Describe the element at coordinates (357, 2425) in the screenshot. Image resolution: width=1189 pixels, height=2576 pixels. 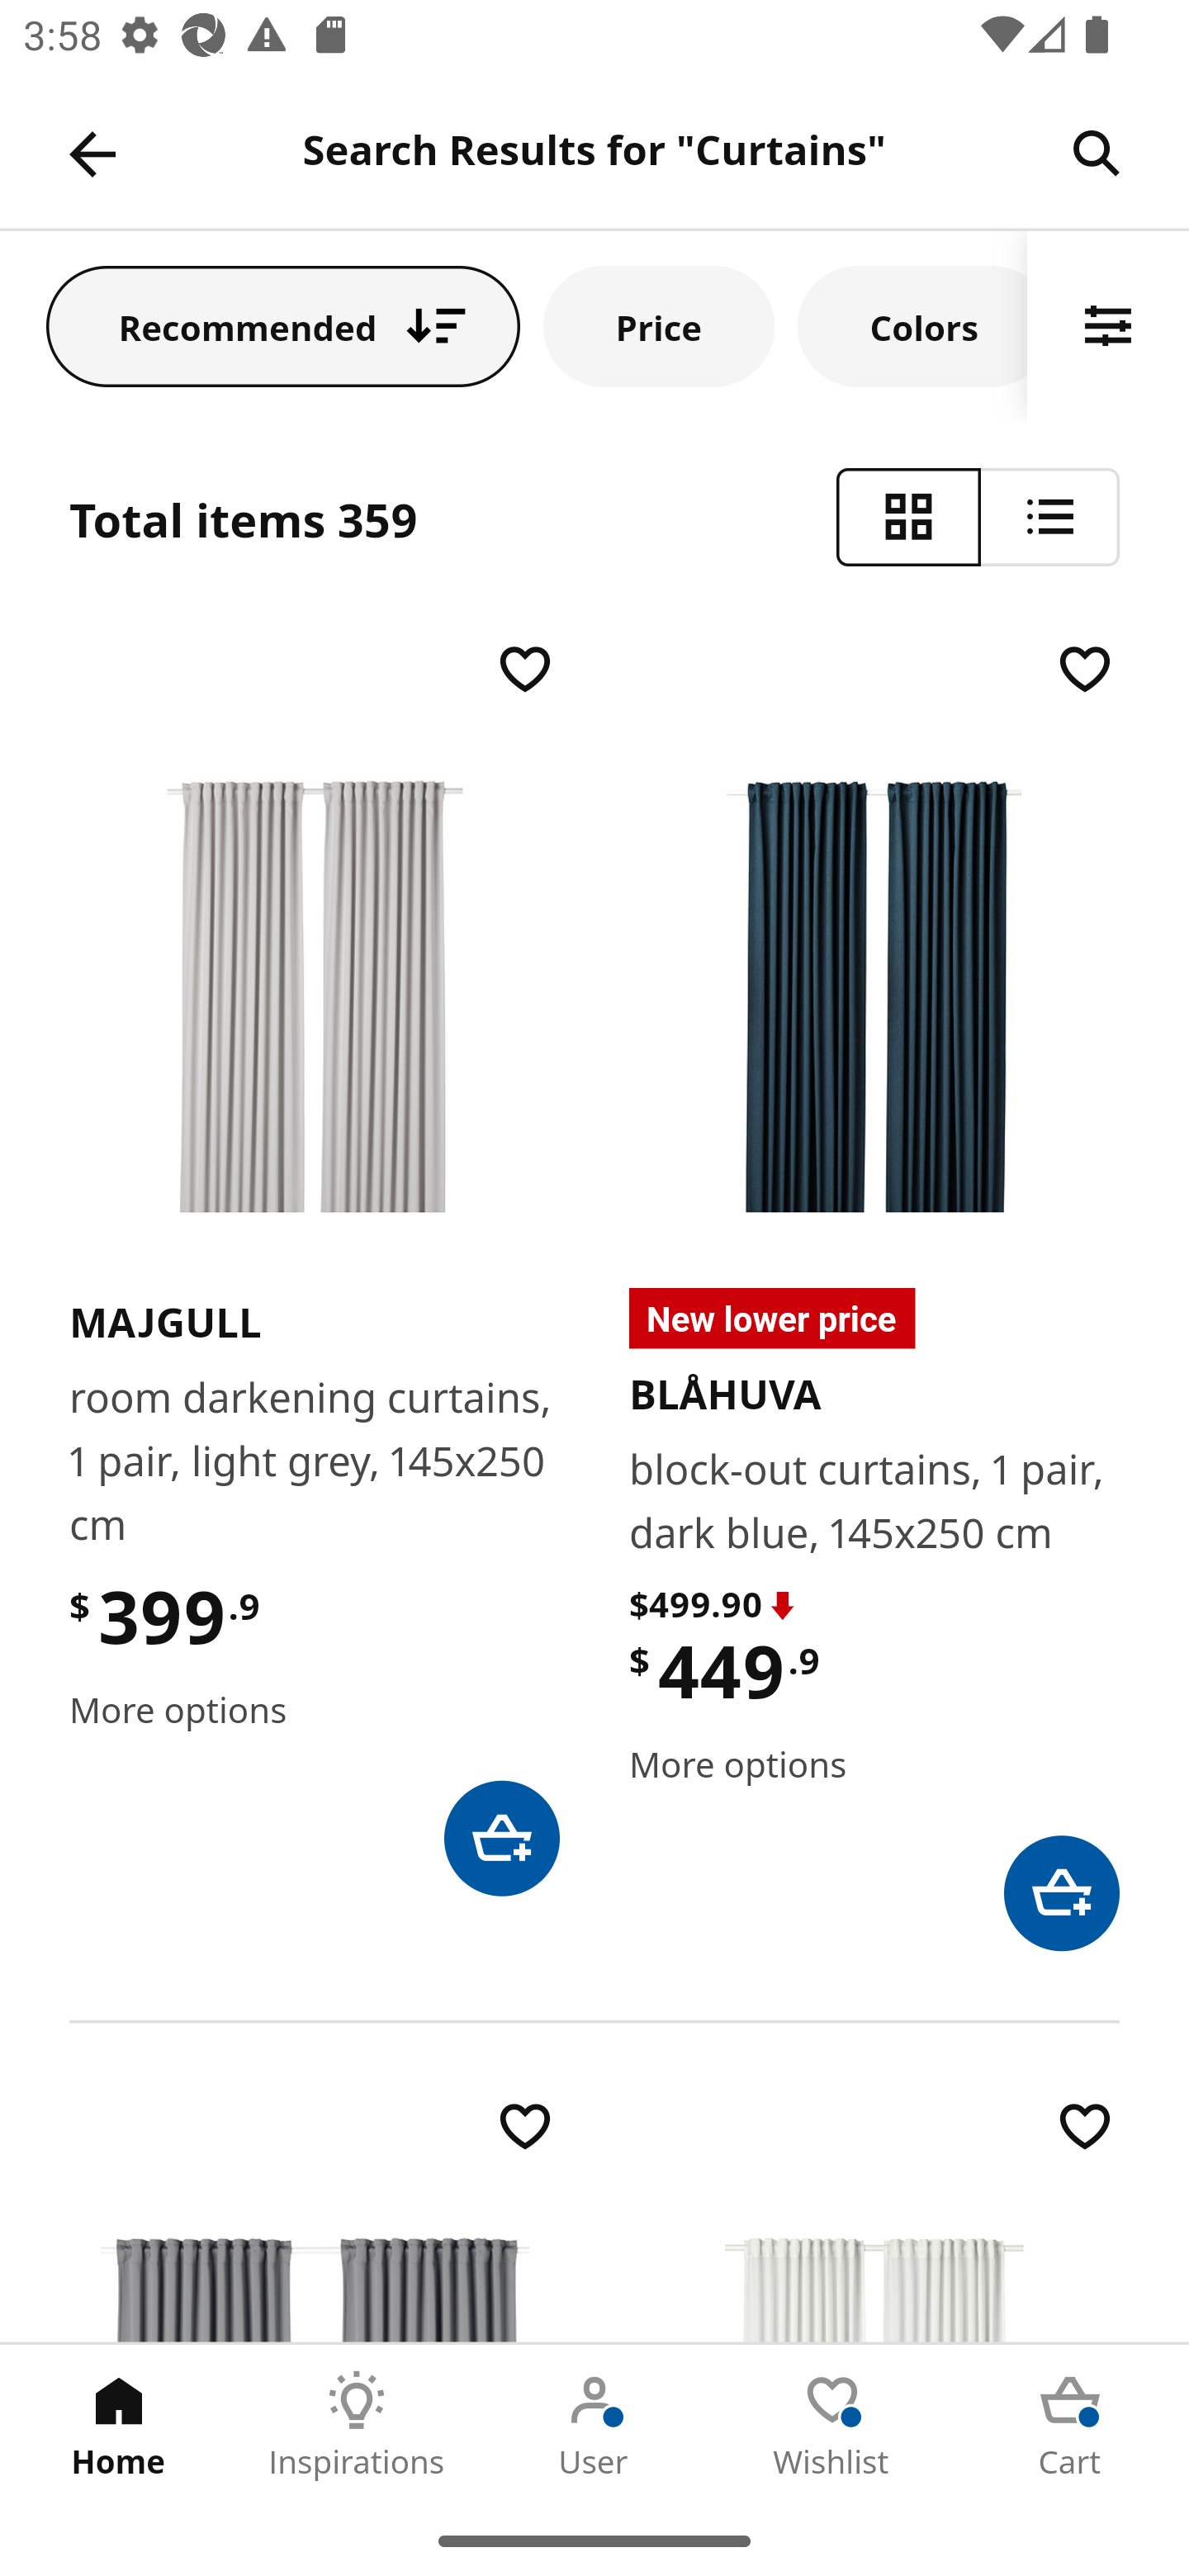
I see `Inspirations
Tab 2 of 5` at that location.